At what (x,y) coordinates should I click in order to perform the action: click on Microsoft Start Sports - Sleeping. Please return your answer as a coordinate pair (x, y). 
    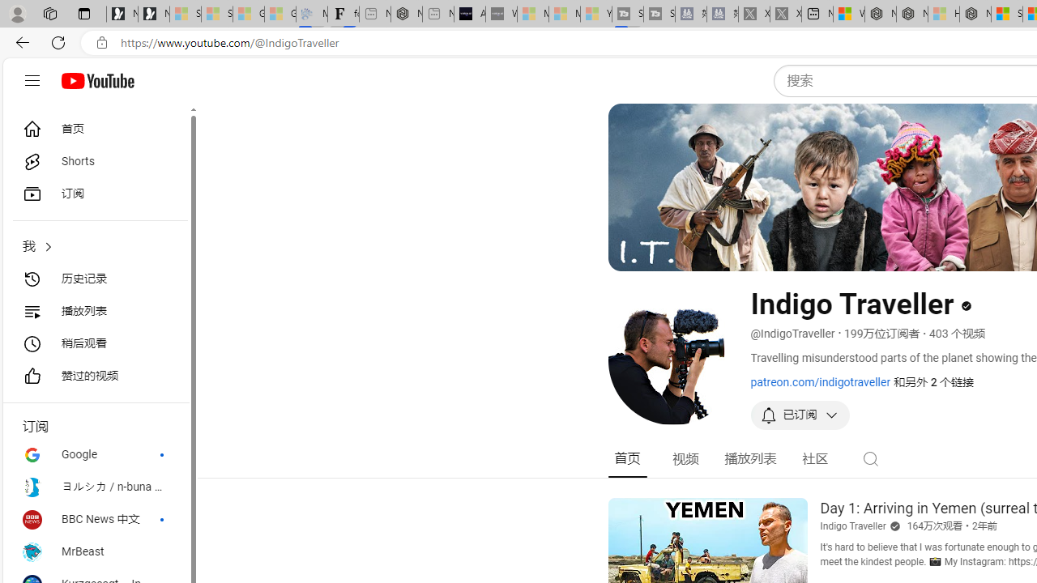
    Looking at the image, I should click on (533, 15).